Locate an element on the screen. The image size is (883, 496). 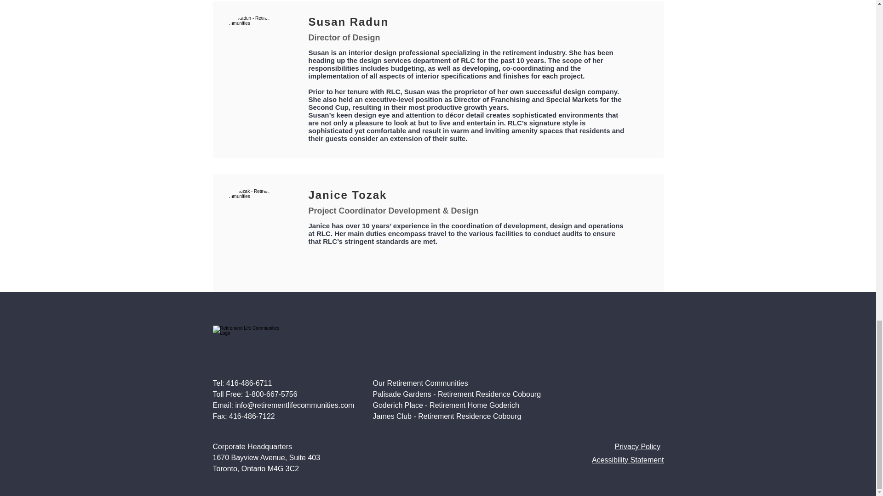
1-800-667-5756 is located at coordinates (271, 394).